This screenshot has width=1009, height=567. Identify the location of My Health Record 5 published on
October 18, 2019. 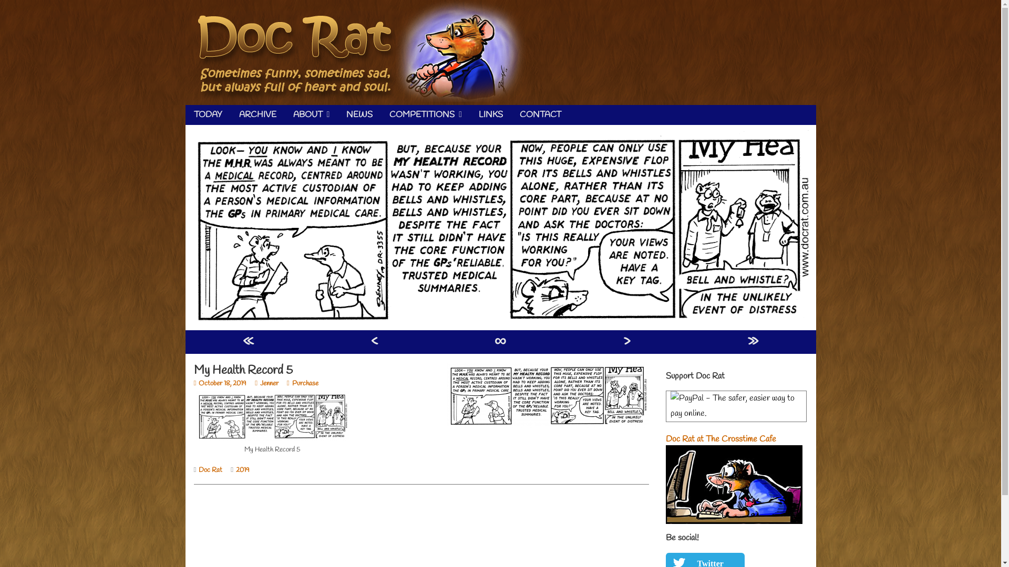
(220, 383).